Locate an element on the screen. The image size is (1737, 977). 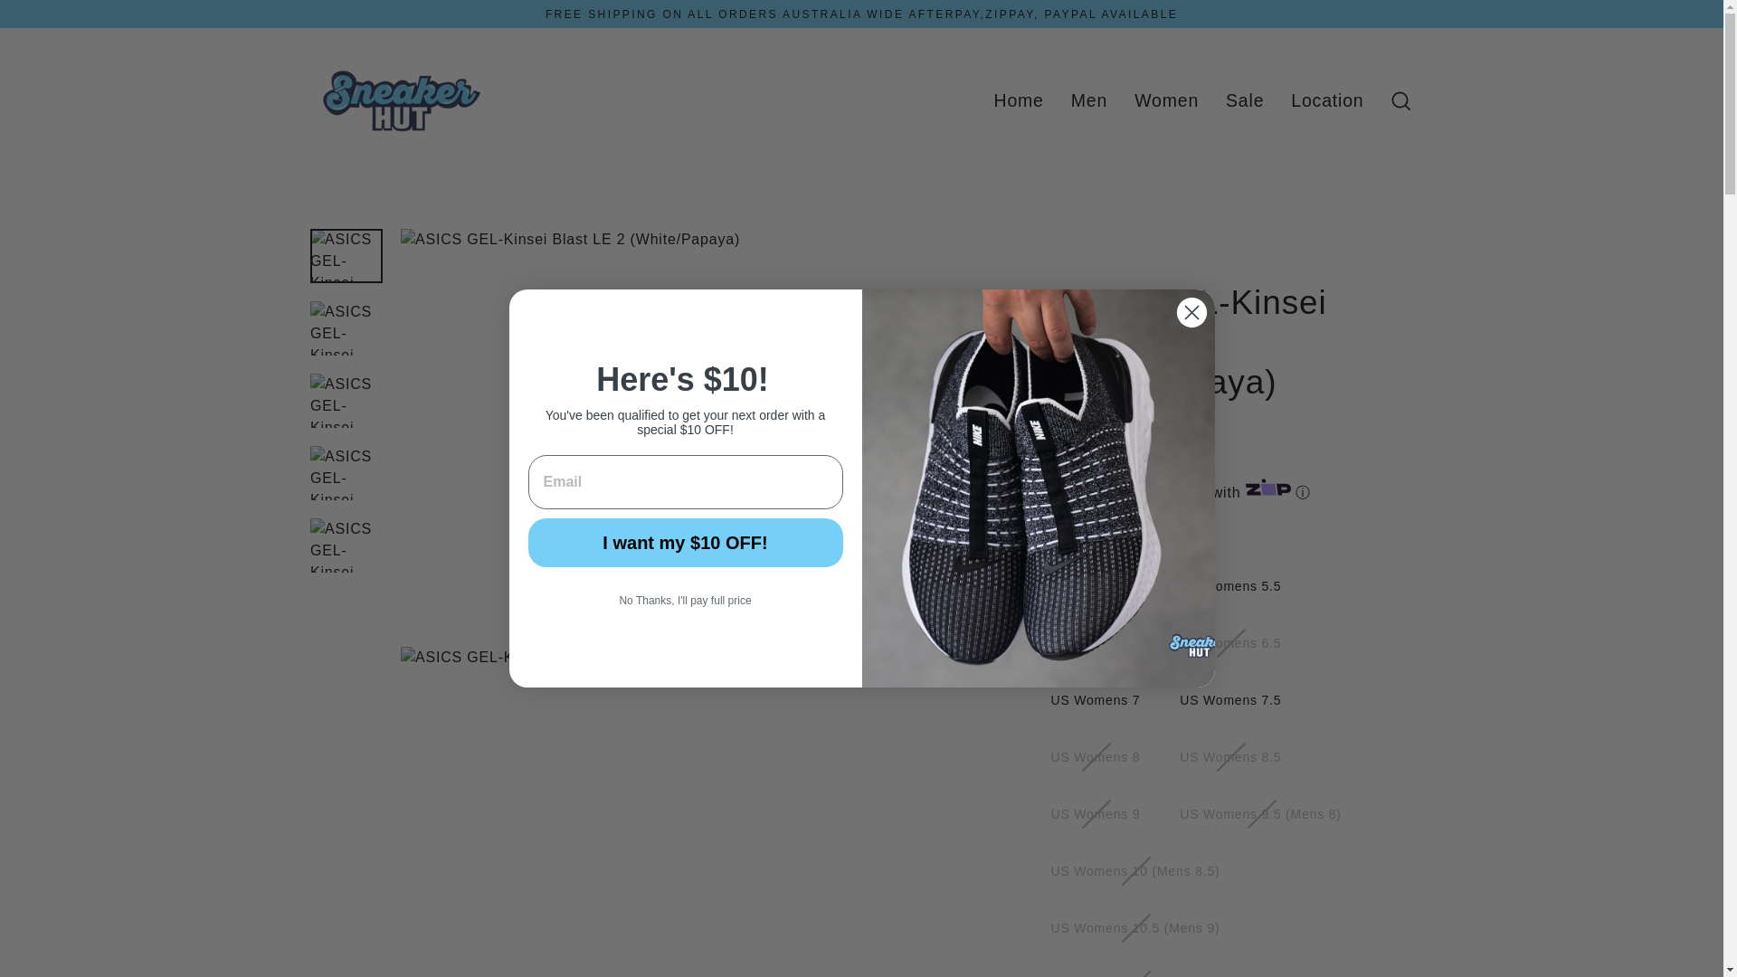
Men is located at coordinates (1089, 100).